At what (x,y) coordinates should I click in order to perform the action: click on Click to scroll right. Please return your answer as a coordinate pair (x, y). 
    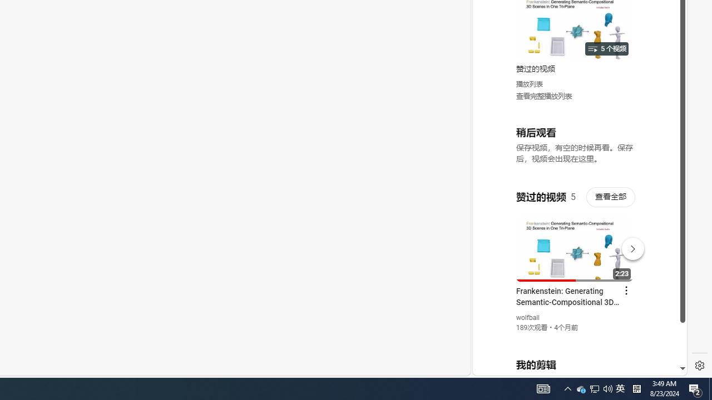
    Looking at the image, I should click on (665, 47).